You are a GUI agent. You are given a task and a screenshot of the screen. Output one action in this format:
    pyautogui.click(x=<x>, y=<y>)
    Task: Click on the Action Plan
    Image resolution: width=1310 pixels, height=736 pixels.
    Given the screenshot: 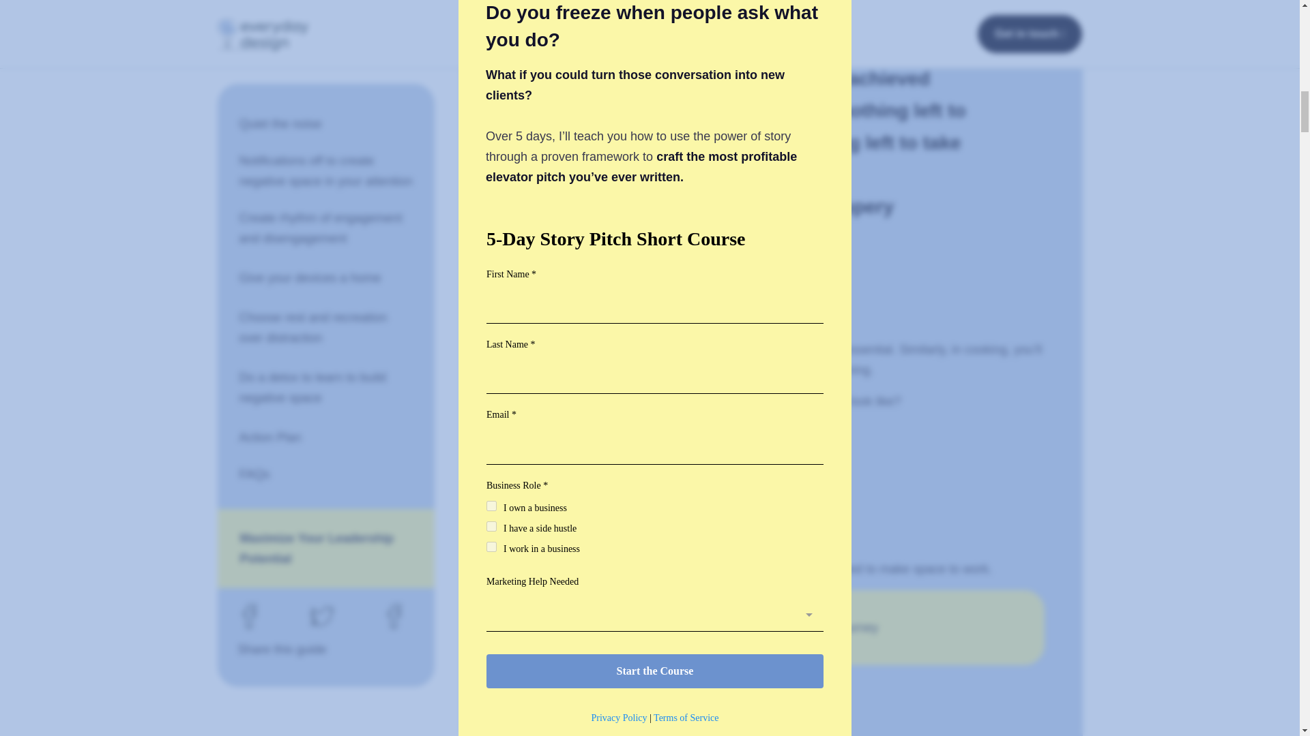 What is the action you would take?
    pyautogui.click(x=325, y=59)
    